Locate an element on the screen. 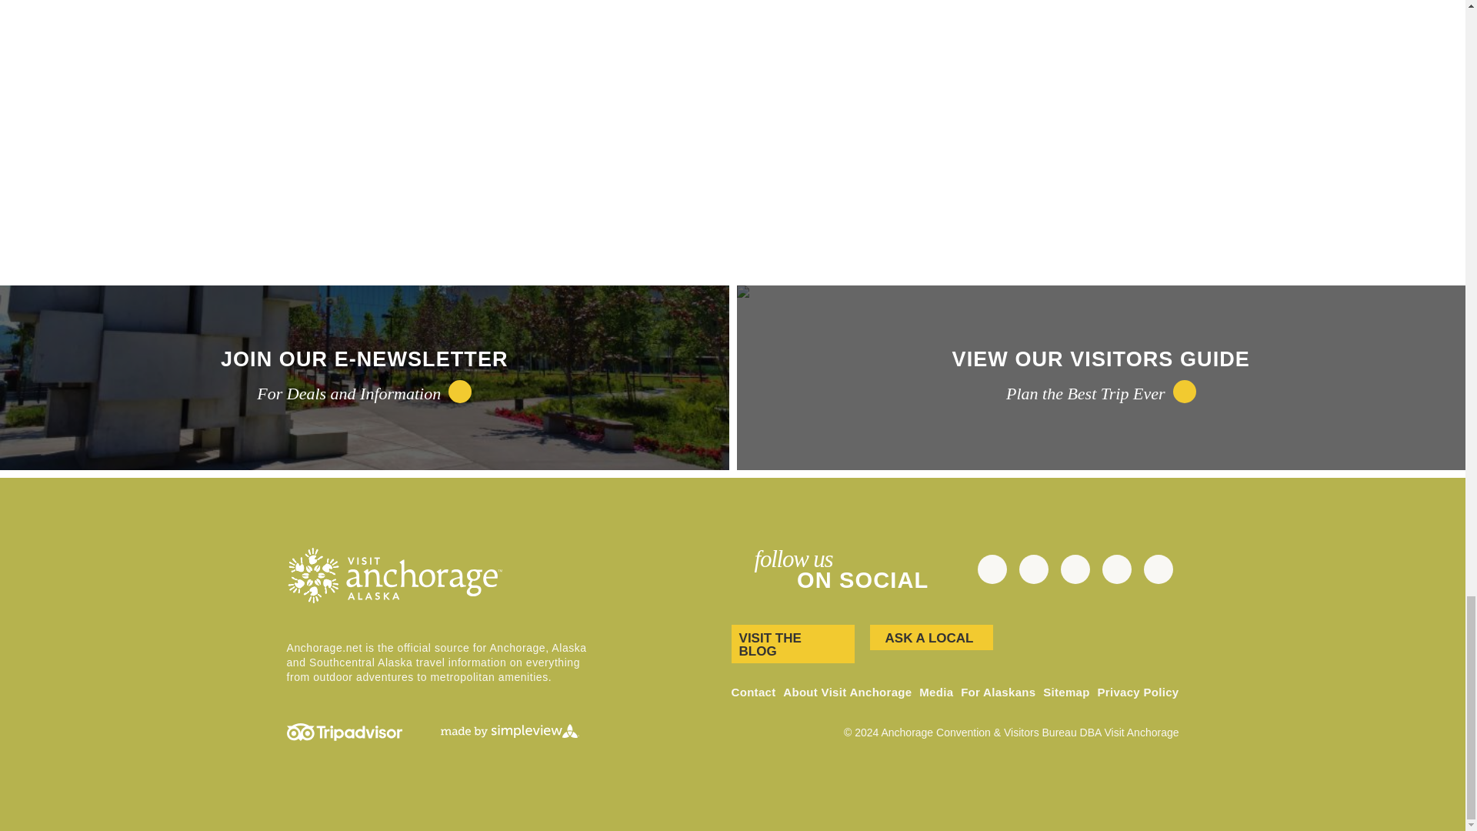 This screenshot has width=1477, height=831. Contact is located at coordinates (754, 692).